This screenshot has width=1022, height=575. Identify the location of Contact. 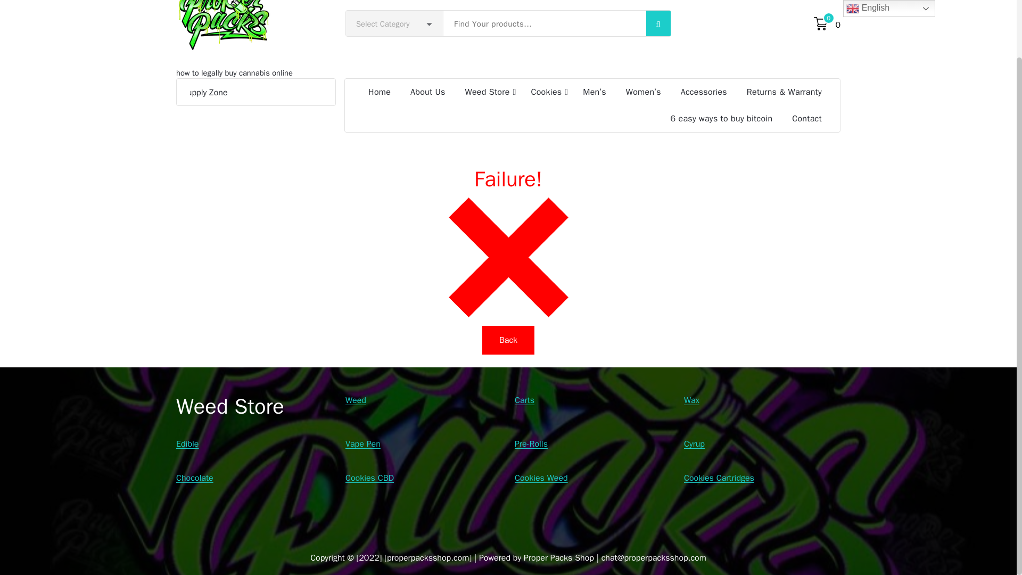
(806, 118).